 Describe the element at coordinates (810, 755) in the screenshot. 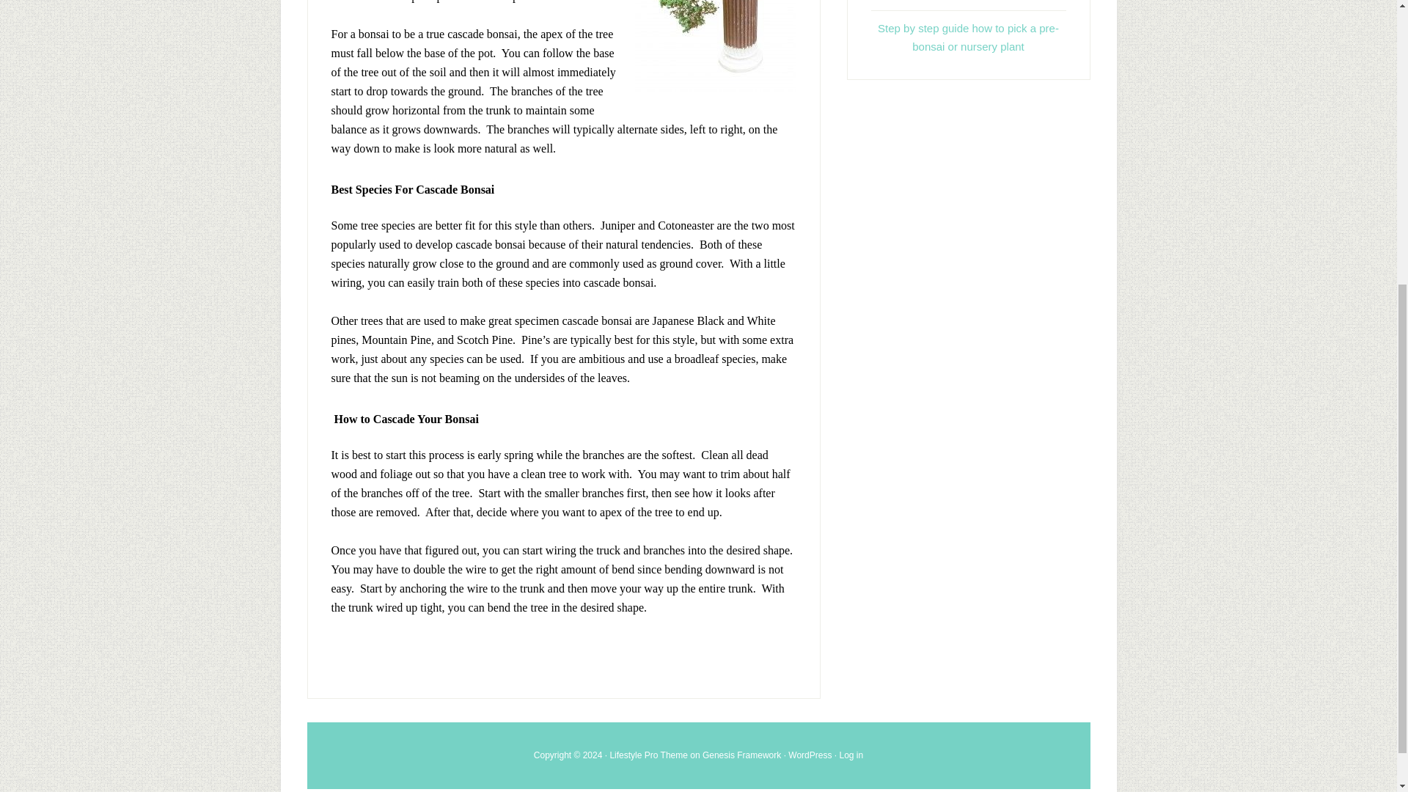

I see `WordPress` at that location.